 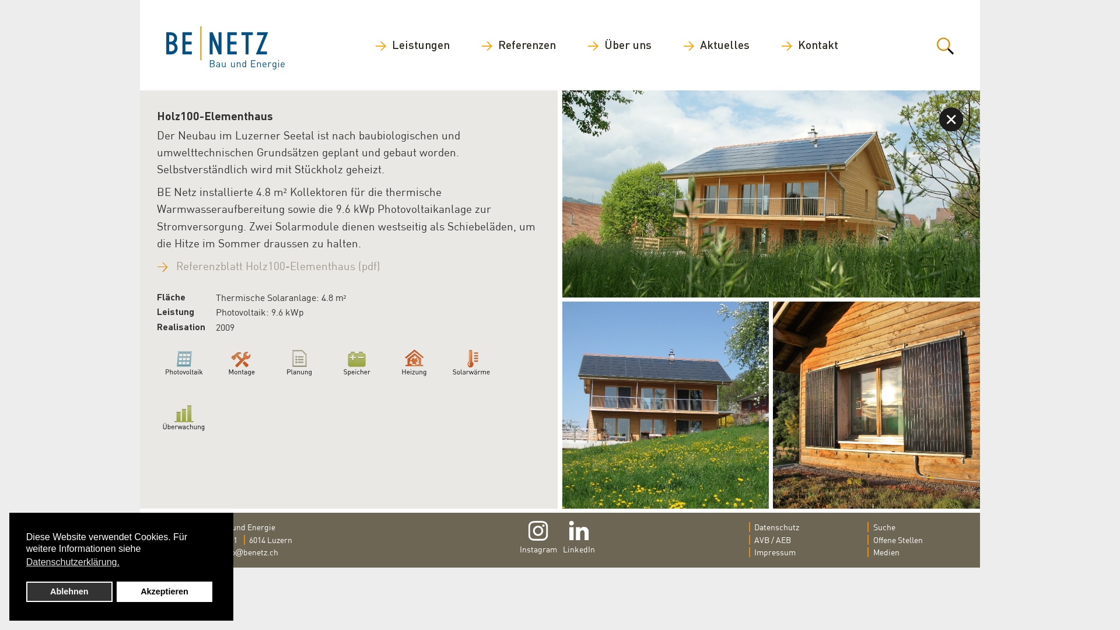 What do you see at coordinates (716, 44) in the screenshot?
I see `Aktuelles` at bounding box center [716, 44].